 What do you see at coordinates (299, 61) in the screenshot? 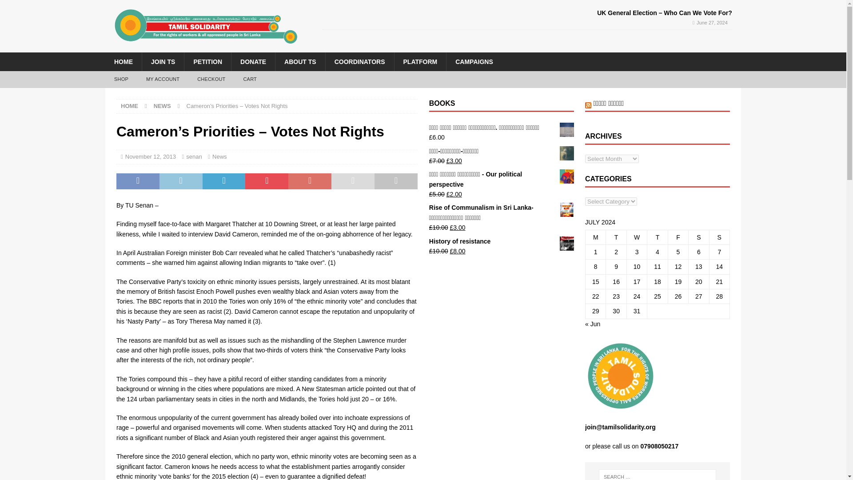
I see `ABOUT TS` at bounding box center [299, 61].